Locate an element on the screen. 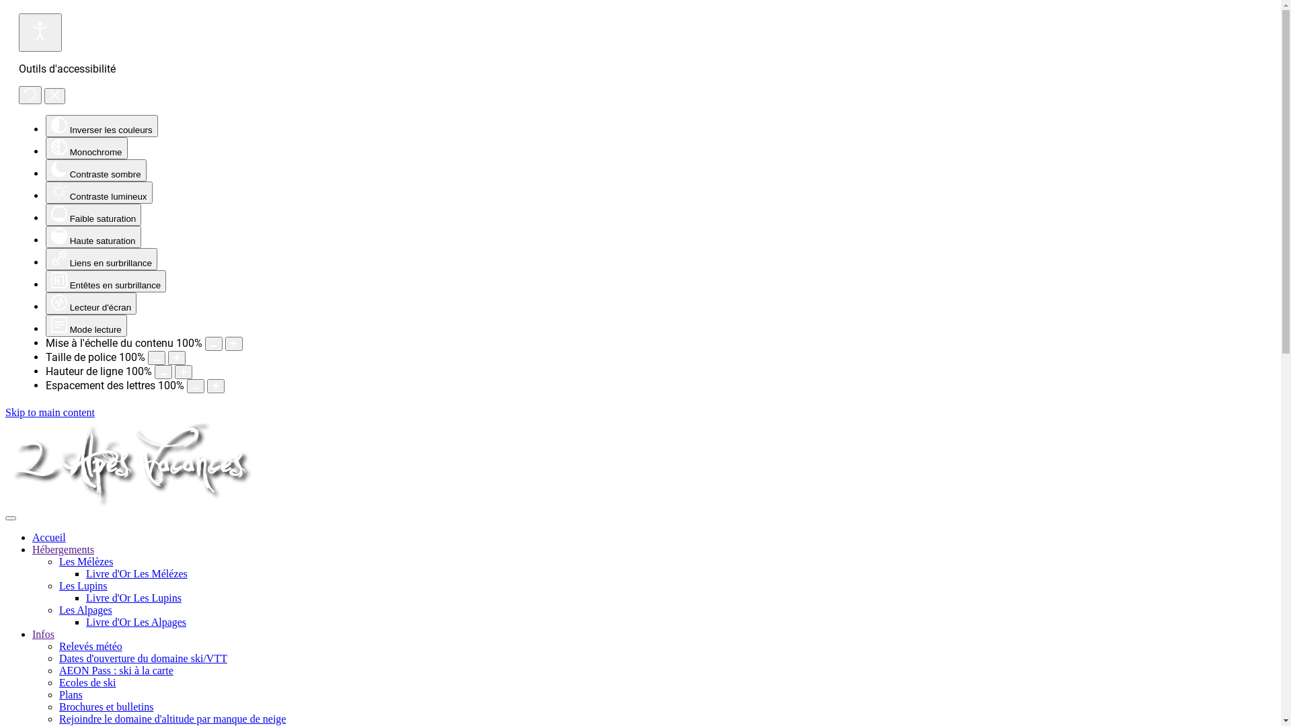 Image resolution: width=1291 pixels, height=726 pixels. Les Alpages is located at coordinates (86, 610).